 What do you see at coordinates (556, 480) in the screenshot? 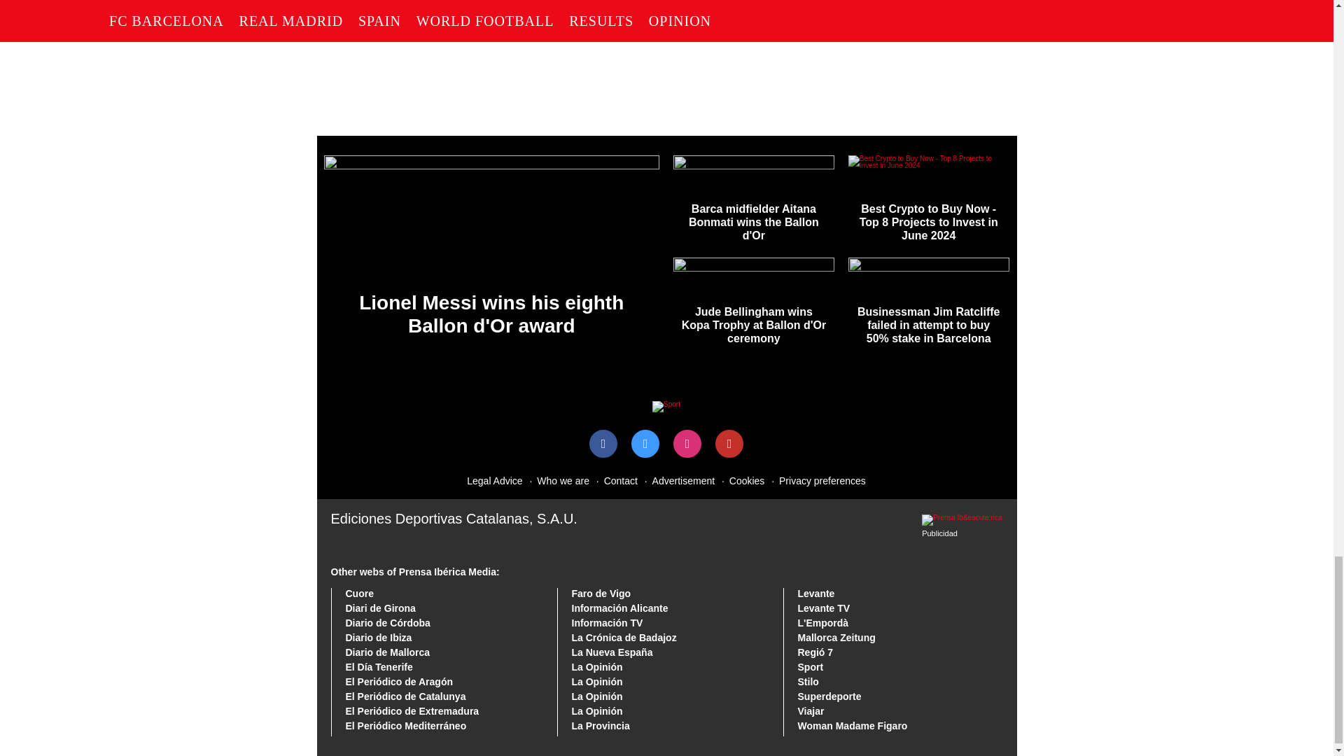
I see `Who we are` at bounding box center [556, 480].